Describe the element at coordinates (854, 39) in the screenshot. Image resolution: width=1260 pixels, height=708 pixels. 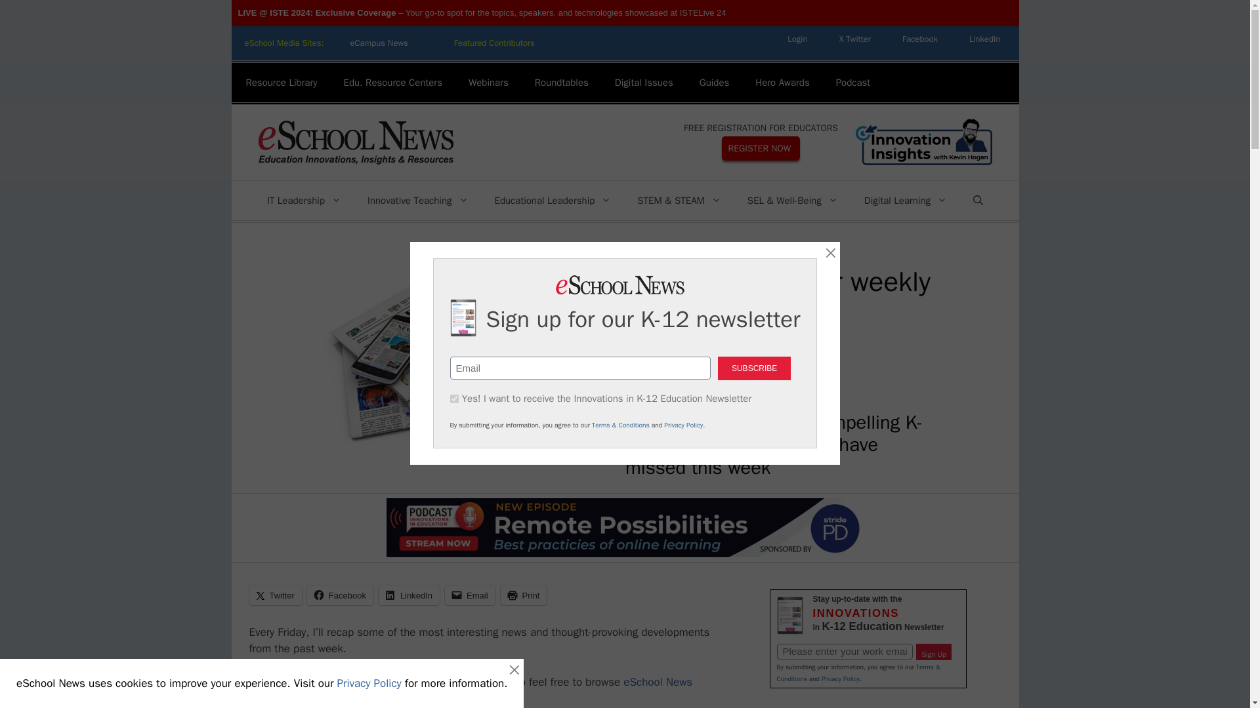
I see `X Twitter` at that location.